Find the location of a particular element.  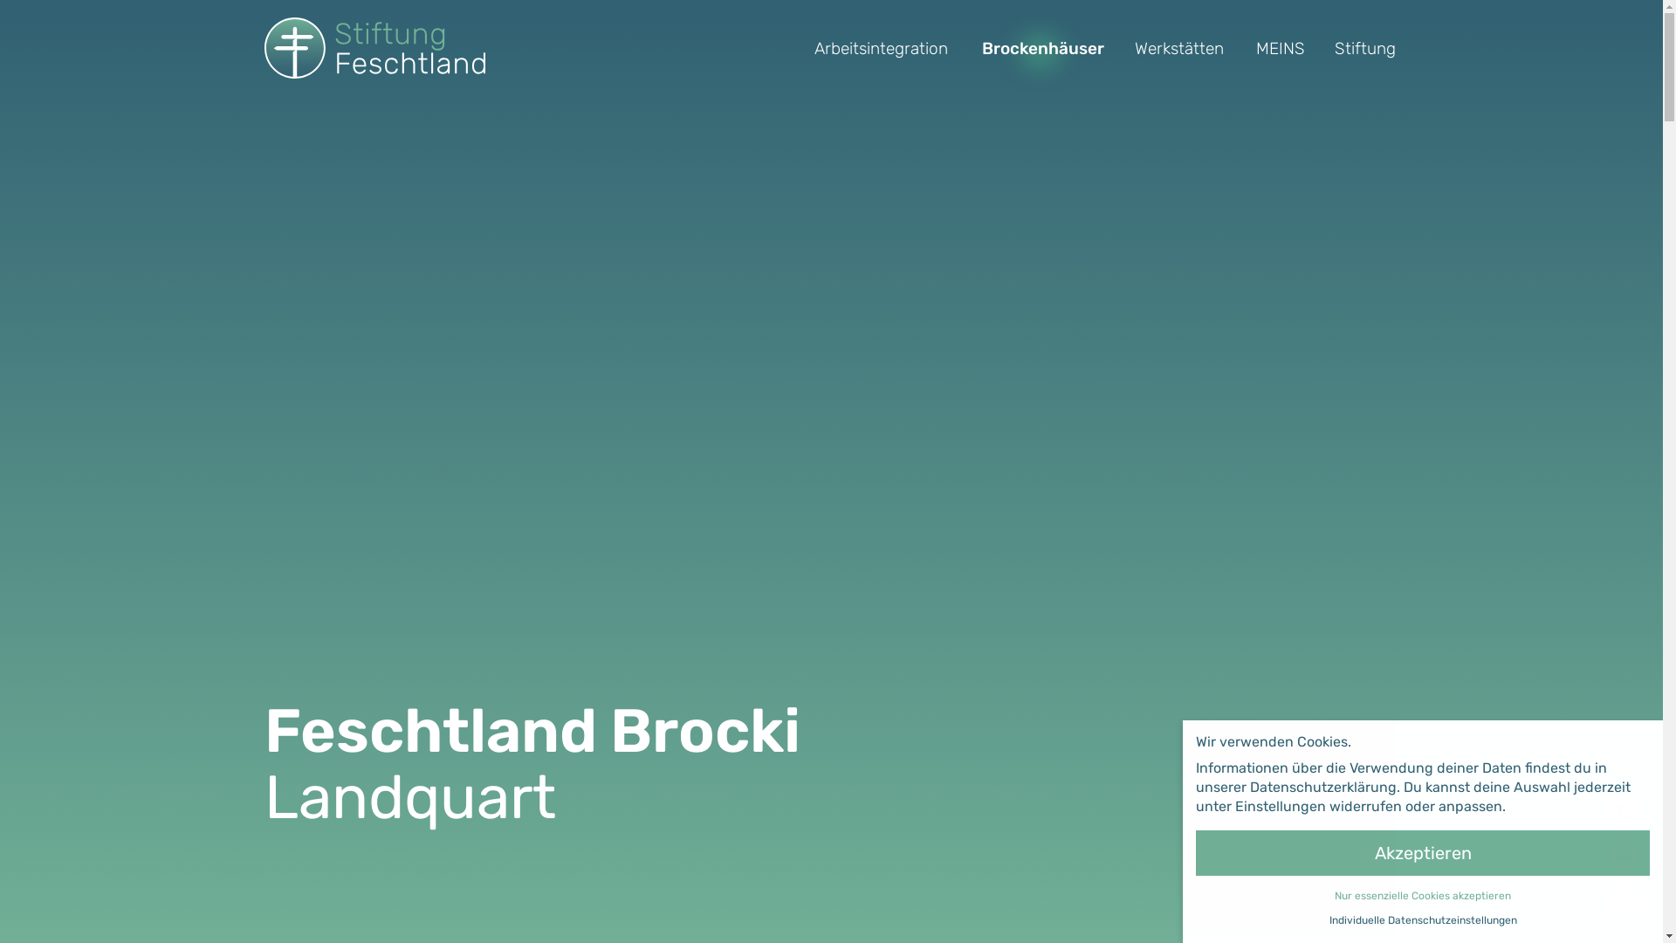

Individuelle Datenschutzeinstellungen is located at coordinates (1423, 920).